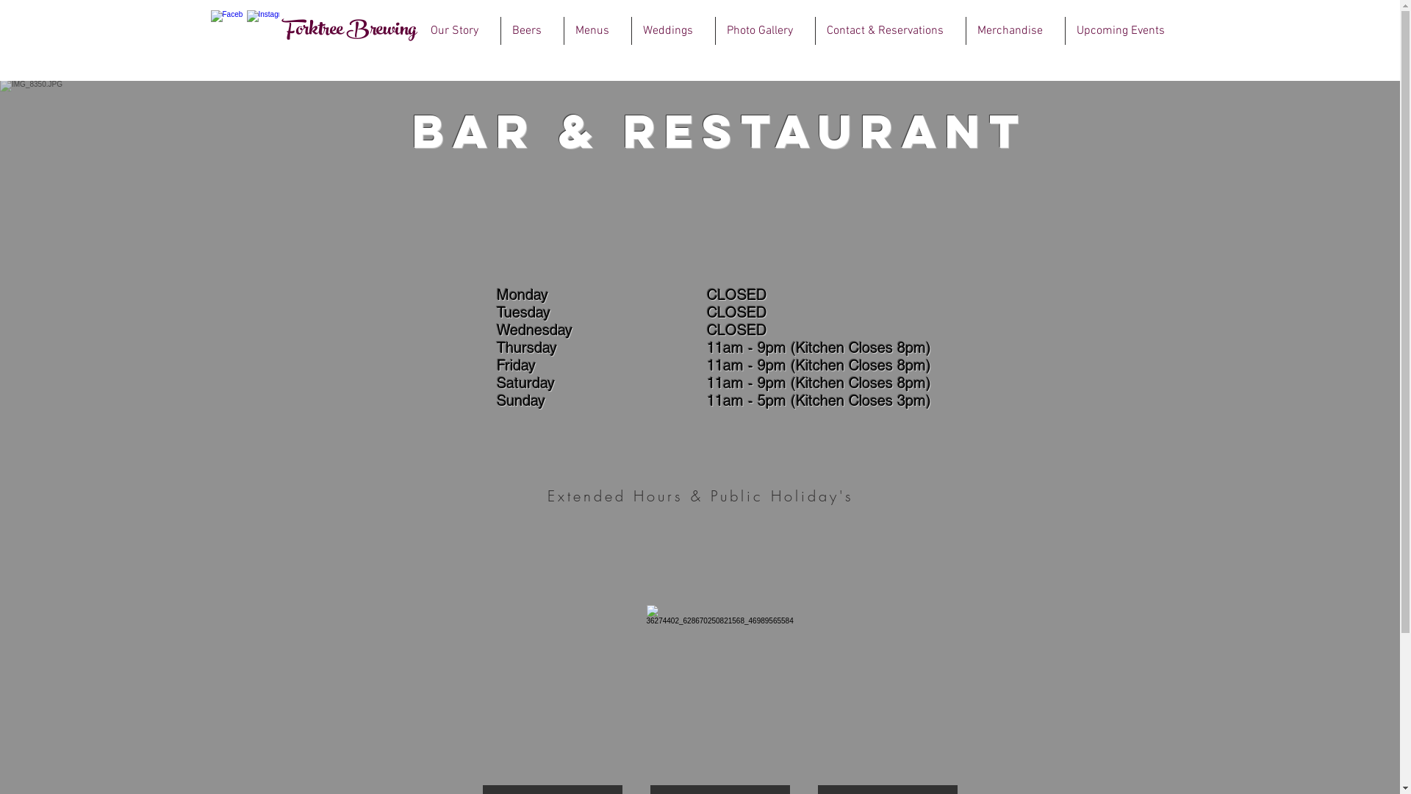 The width and height of the screenshot is (1411, 794). I want to click on Our Story, so click(459, 31).